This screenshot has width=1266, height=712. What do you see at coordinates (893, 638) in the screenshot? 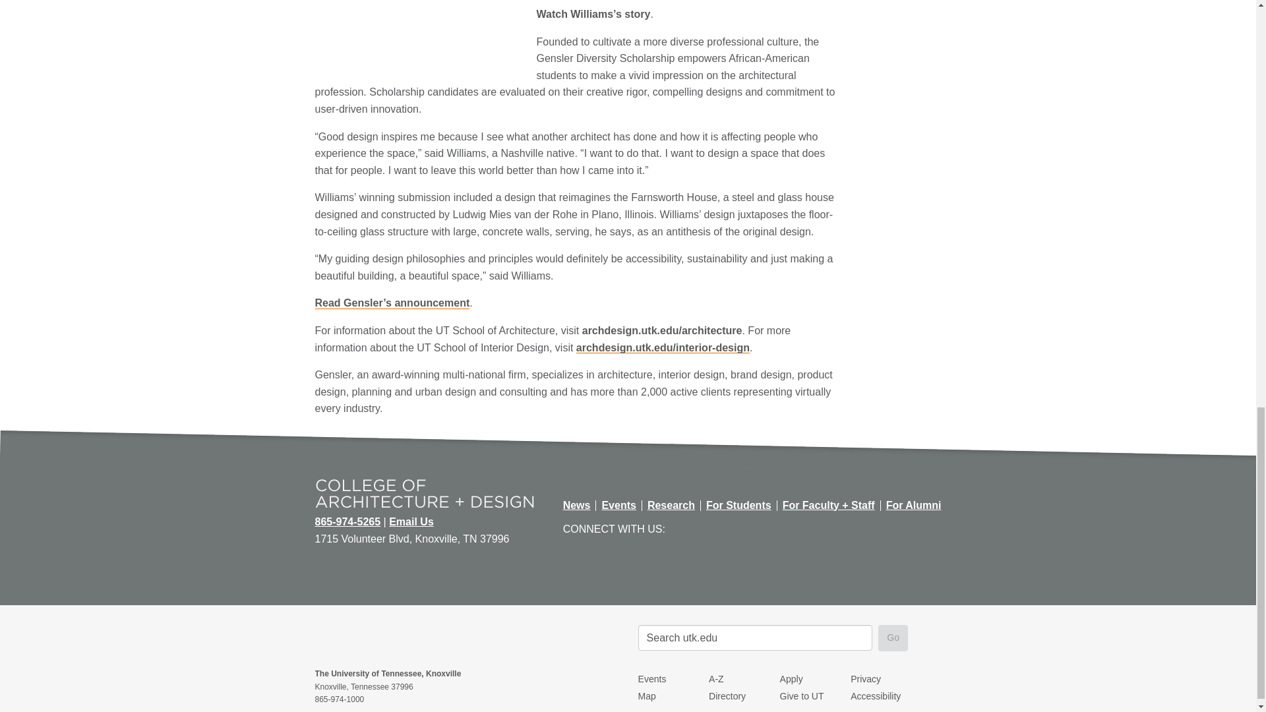
I see `Go` at bounding box center [893, 638].